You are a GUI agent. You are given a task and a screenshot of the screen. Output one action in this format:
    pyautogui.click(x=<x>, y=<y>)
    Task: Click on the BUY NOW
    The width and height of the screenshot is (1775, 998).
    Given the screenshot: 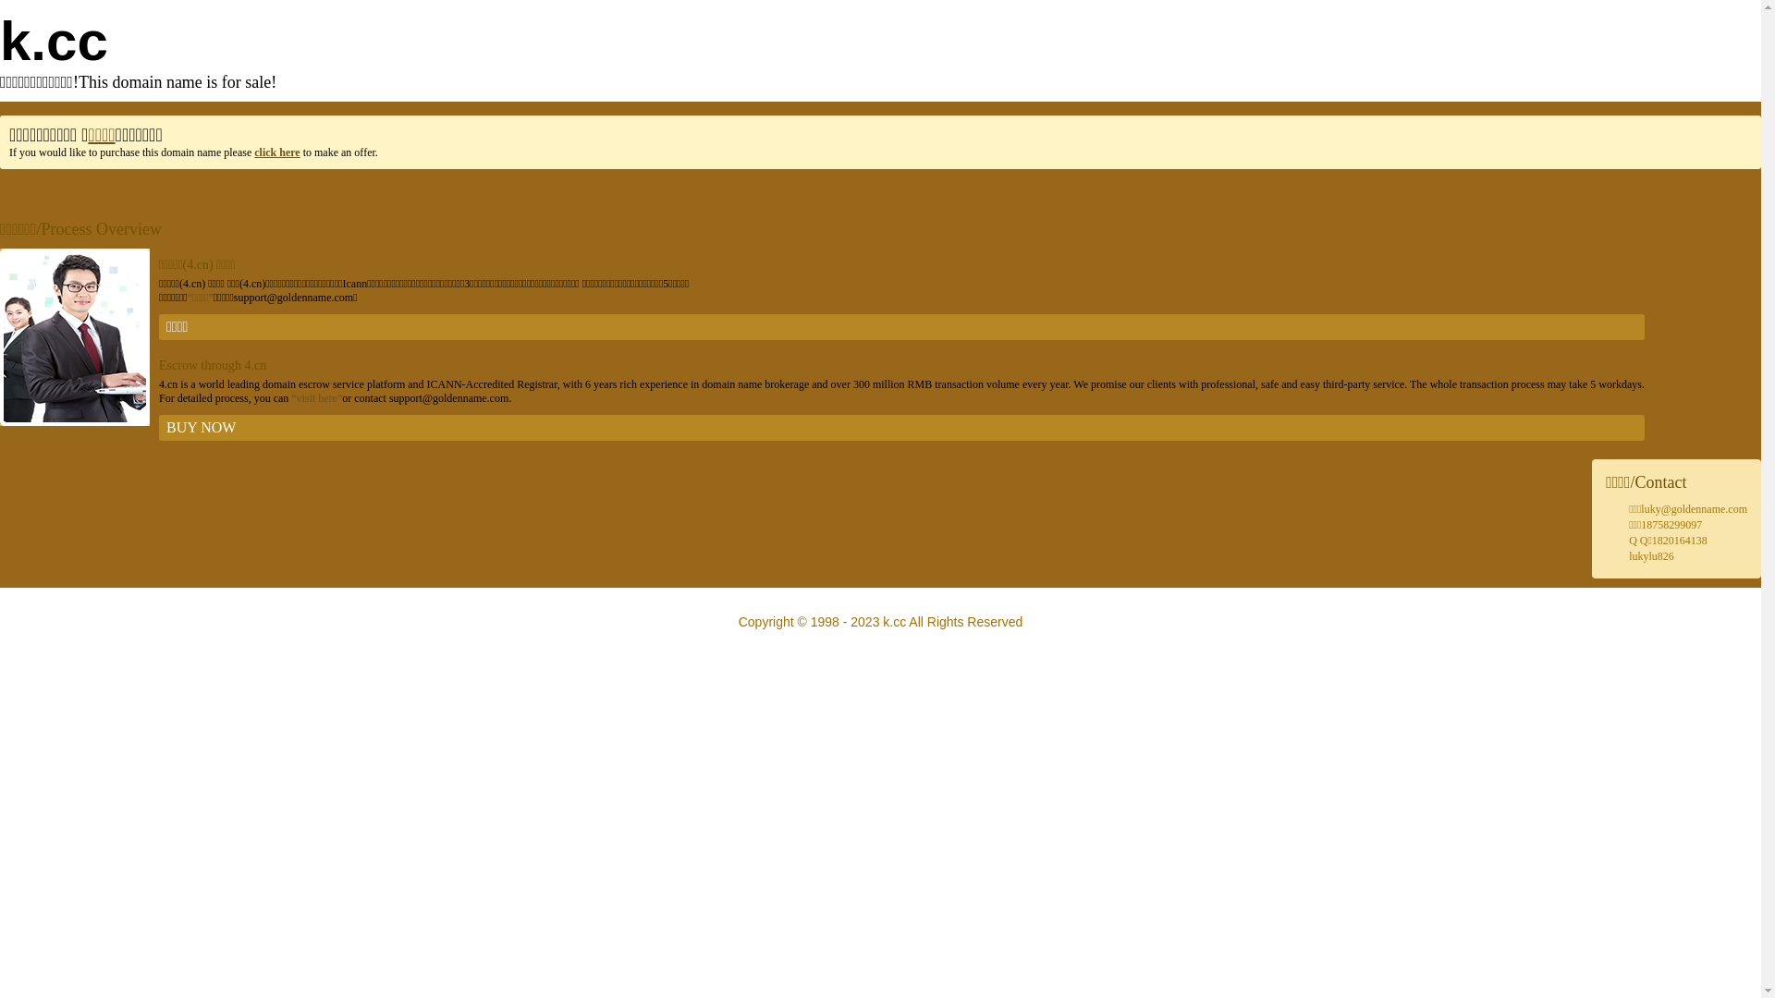 What is the action you would take?
    pyautogui.click(x=902, y=428)
    